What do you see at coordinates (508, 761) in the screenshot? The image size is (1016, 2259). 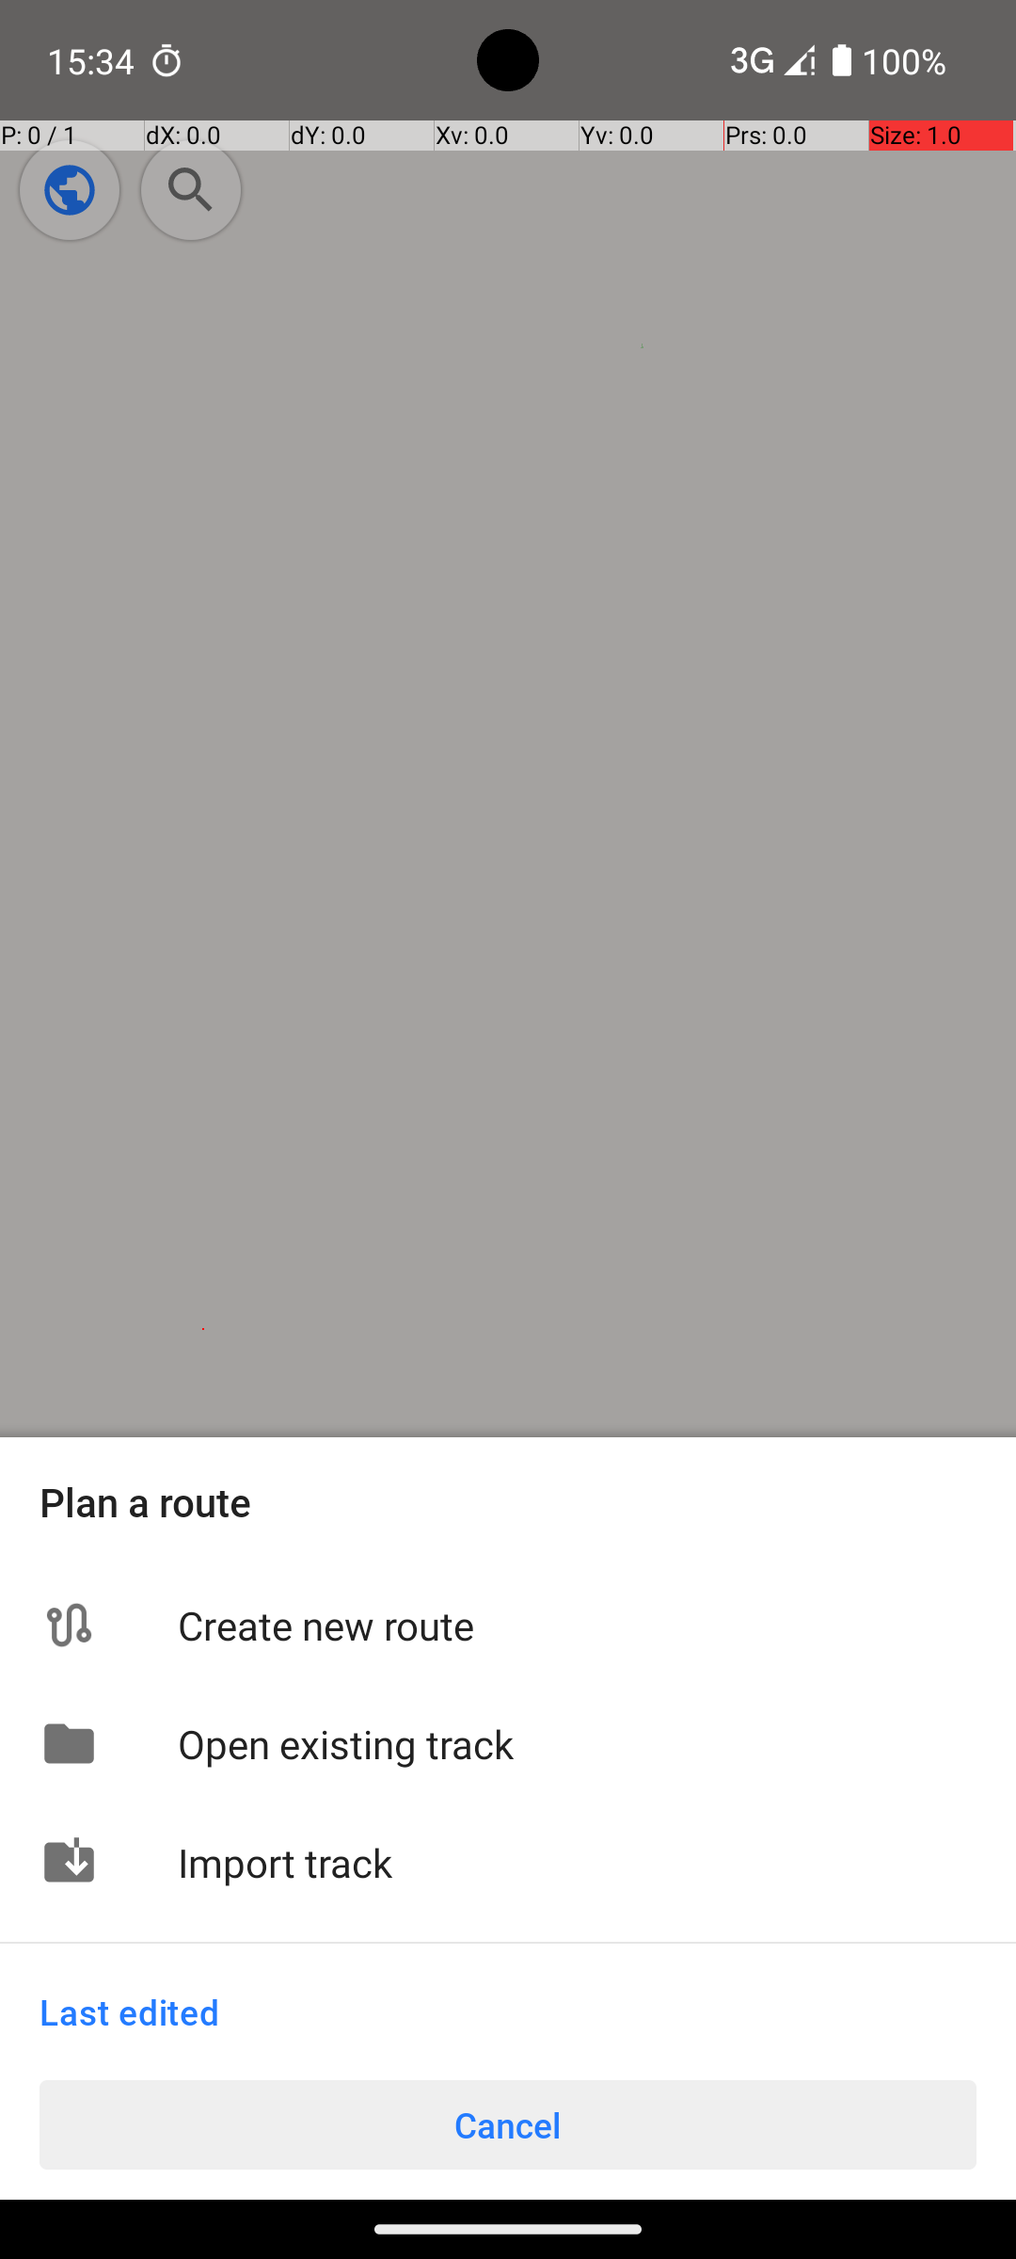 I see `Close the dialog` at bounding box center [508, 761].